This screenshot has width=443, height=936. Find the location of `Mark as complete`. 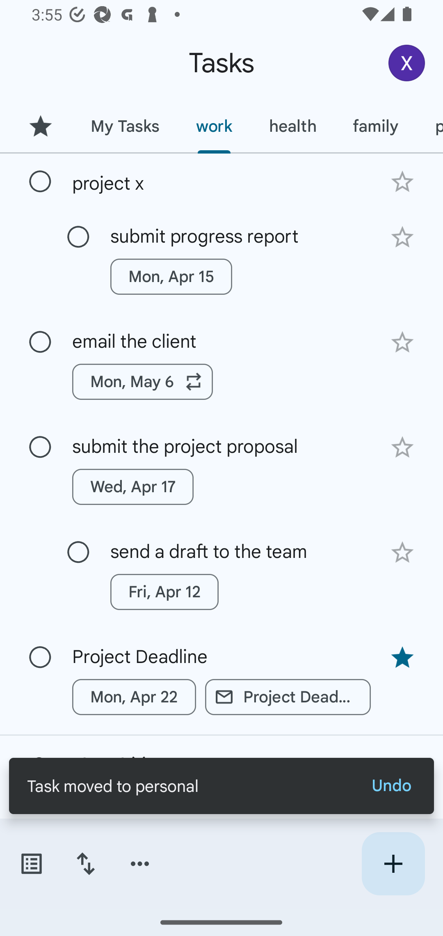

Mark as complete is located at coordinates (78, 237).